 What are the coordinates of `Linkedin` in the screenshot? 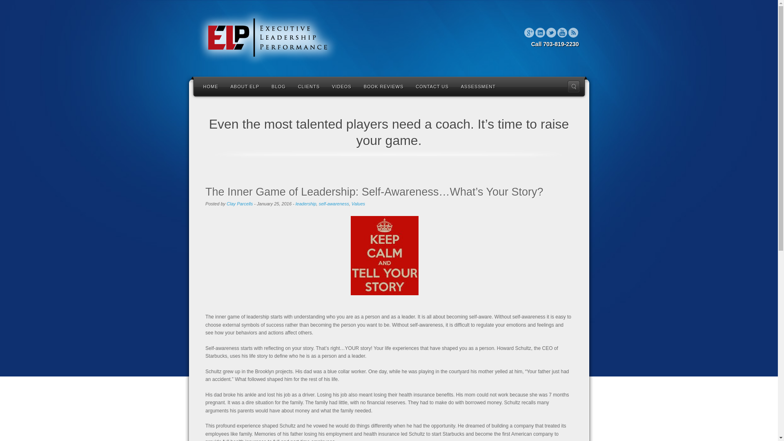 It's located at (540, 33).